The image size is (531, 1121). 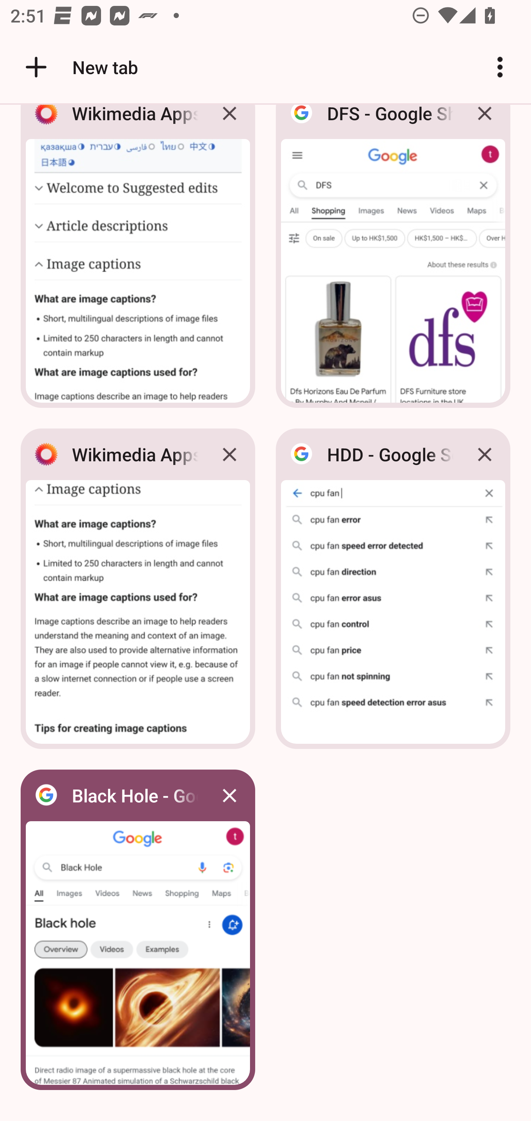 What do you see at coordinates (485, 454) in the screenshot?
I see `Close HDD - Google Search tab` at bounding box center [485, 454].